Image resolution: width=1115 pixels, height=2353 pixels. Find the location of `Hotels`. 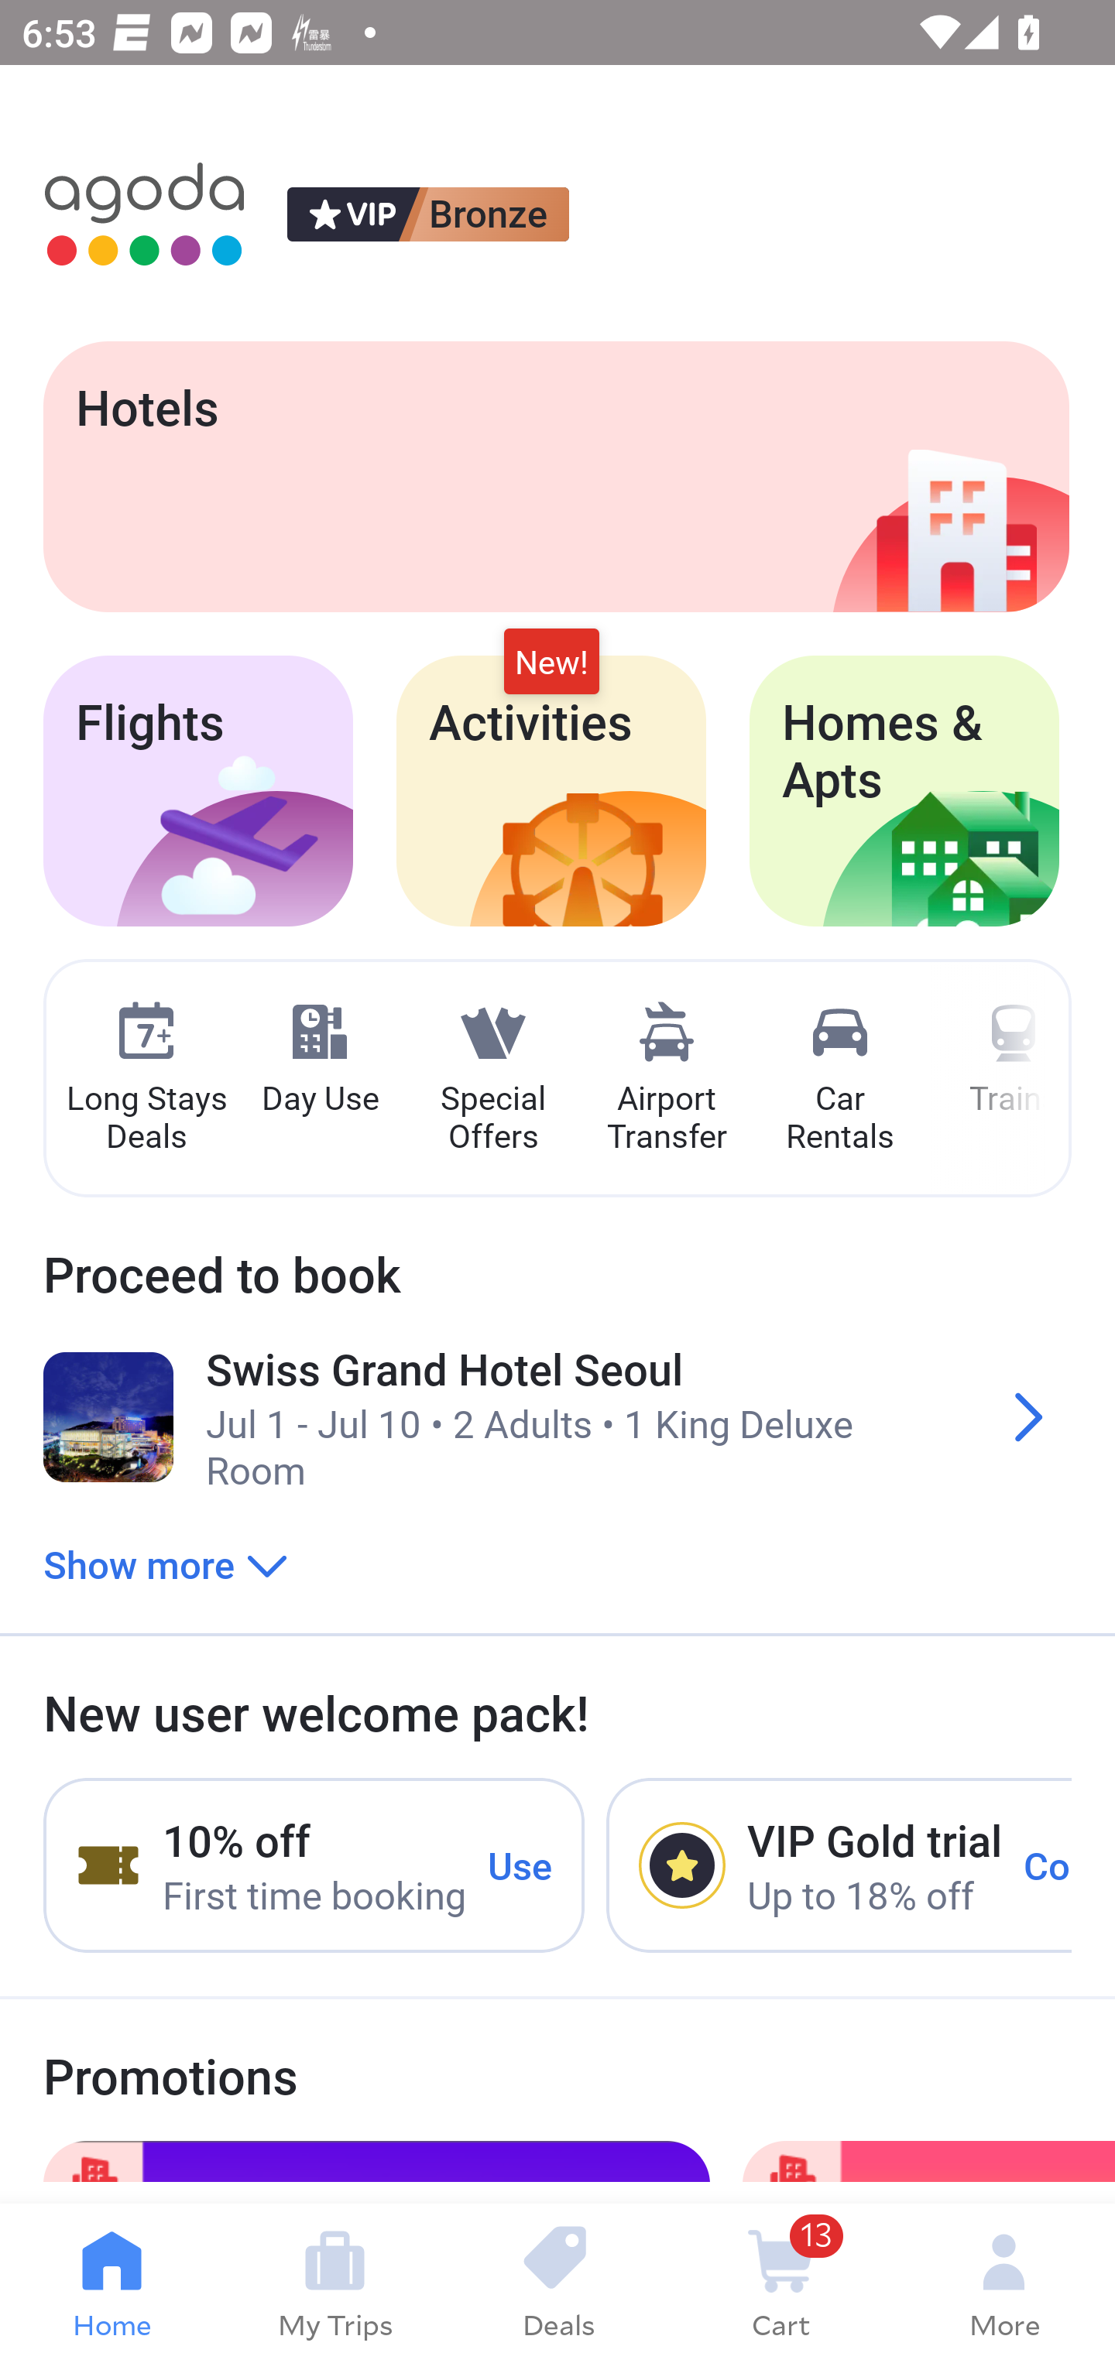

Hotels is located at coordinates (556, 476).